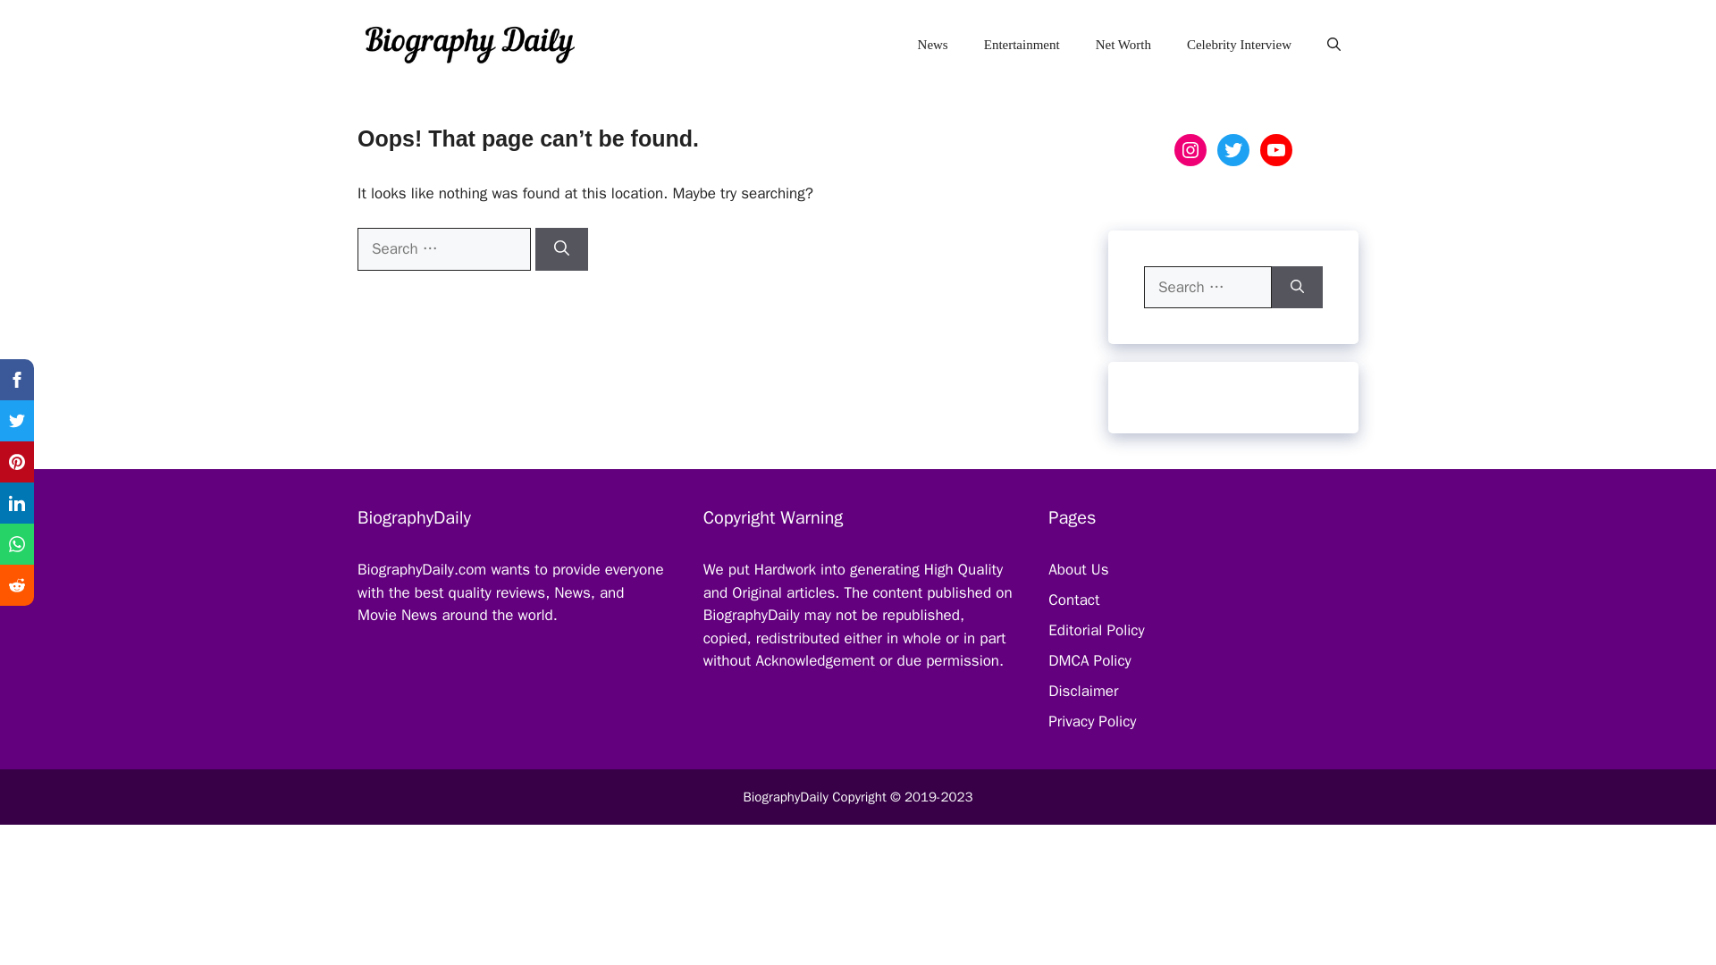  Describe the element at coordinates (1123, 45) in the screenshot. I see `Net Worth` at that location.